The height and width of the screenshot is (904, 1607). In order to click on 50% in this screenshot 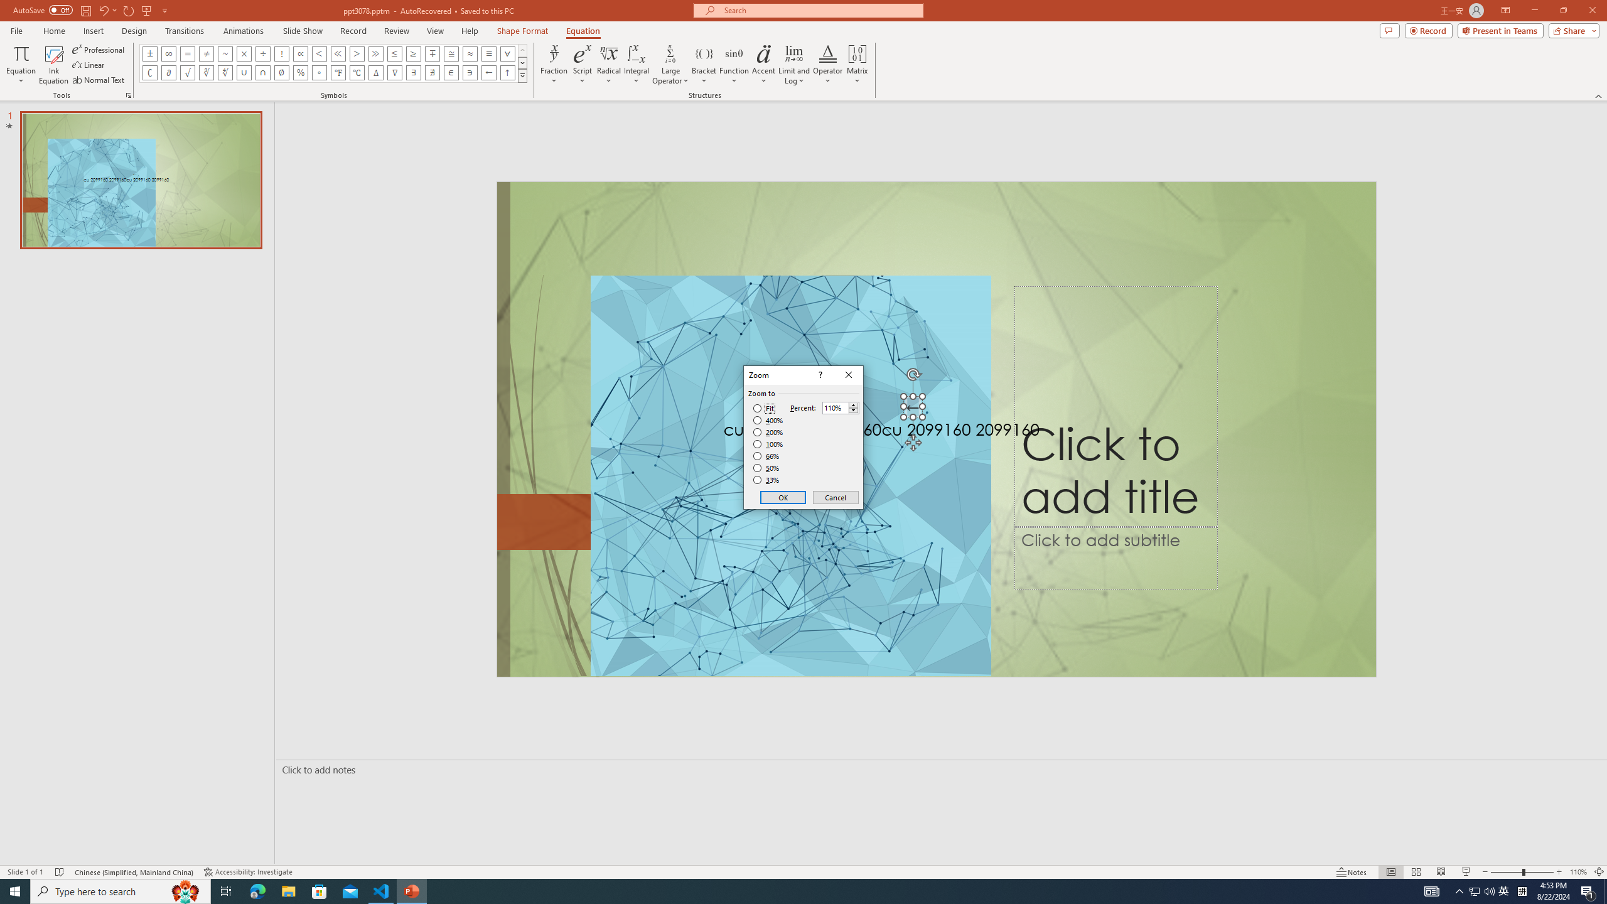, I will do `click(767, 468)`.